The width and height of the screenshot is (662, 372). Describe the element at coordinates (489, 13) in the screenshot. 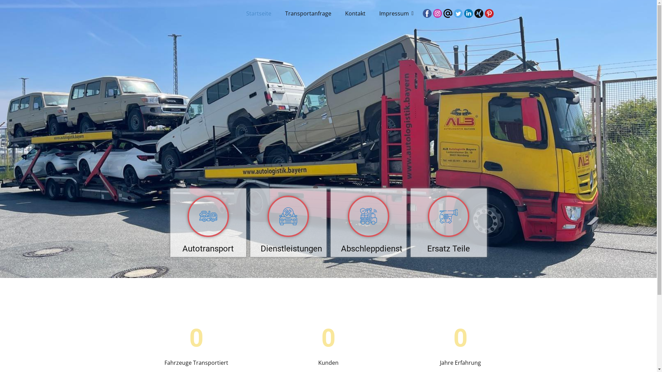

I see `Pinterest` at that location.